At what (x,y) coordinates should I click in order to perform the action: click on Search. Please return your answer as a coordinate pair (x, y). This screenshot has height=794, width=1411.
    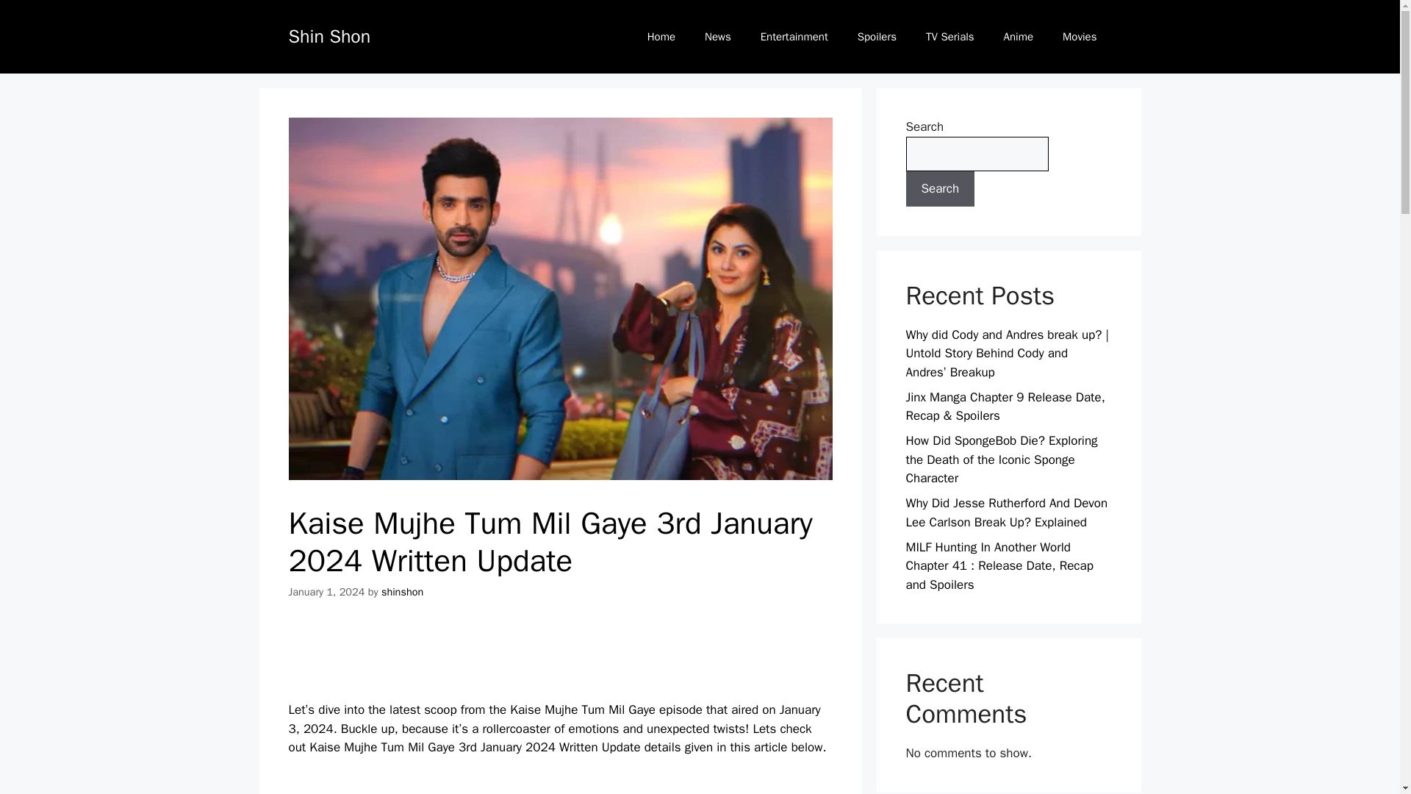
    Looking at the image, I should click on (940, 188).